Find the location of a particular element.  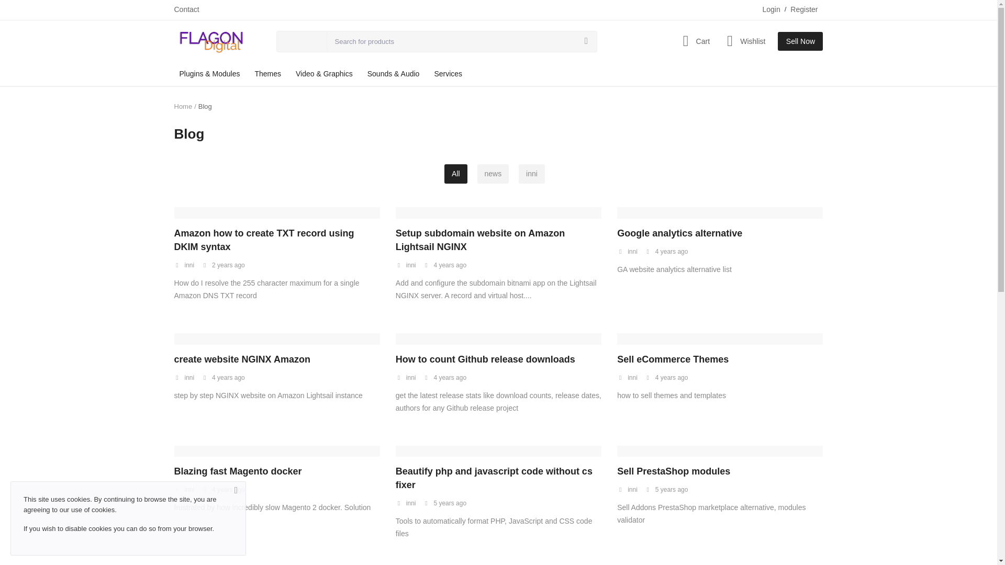

Wishlist is located at coordinates (744, 41).